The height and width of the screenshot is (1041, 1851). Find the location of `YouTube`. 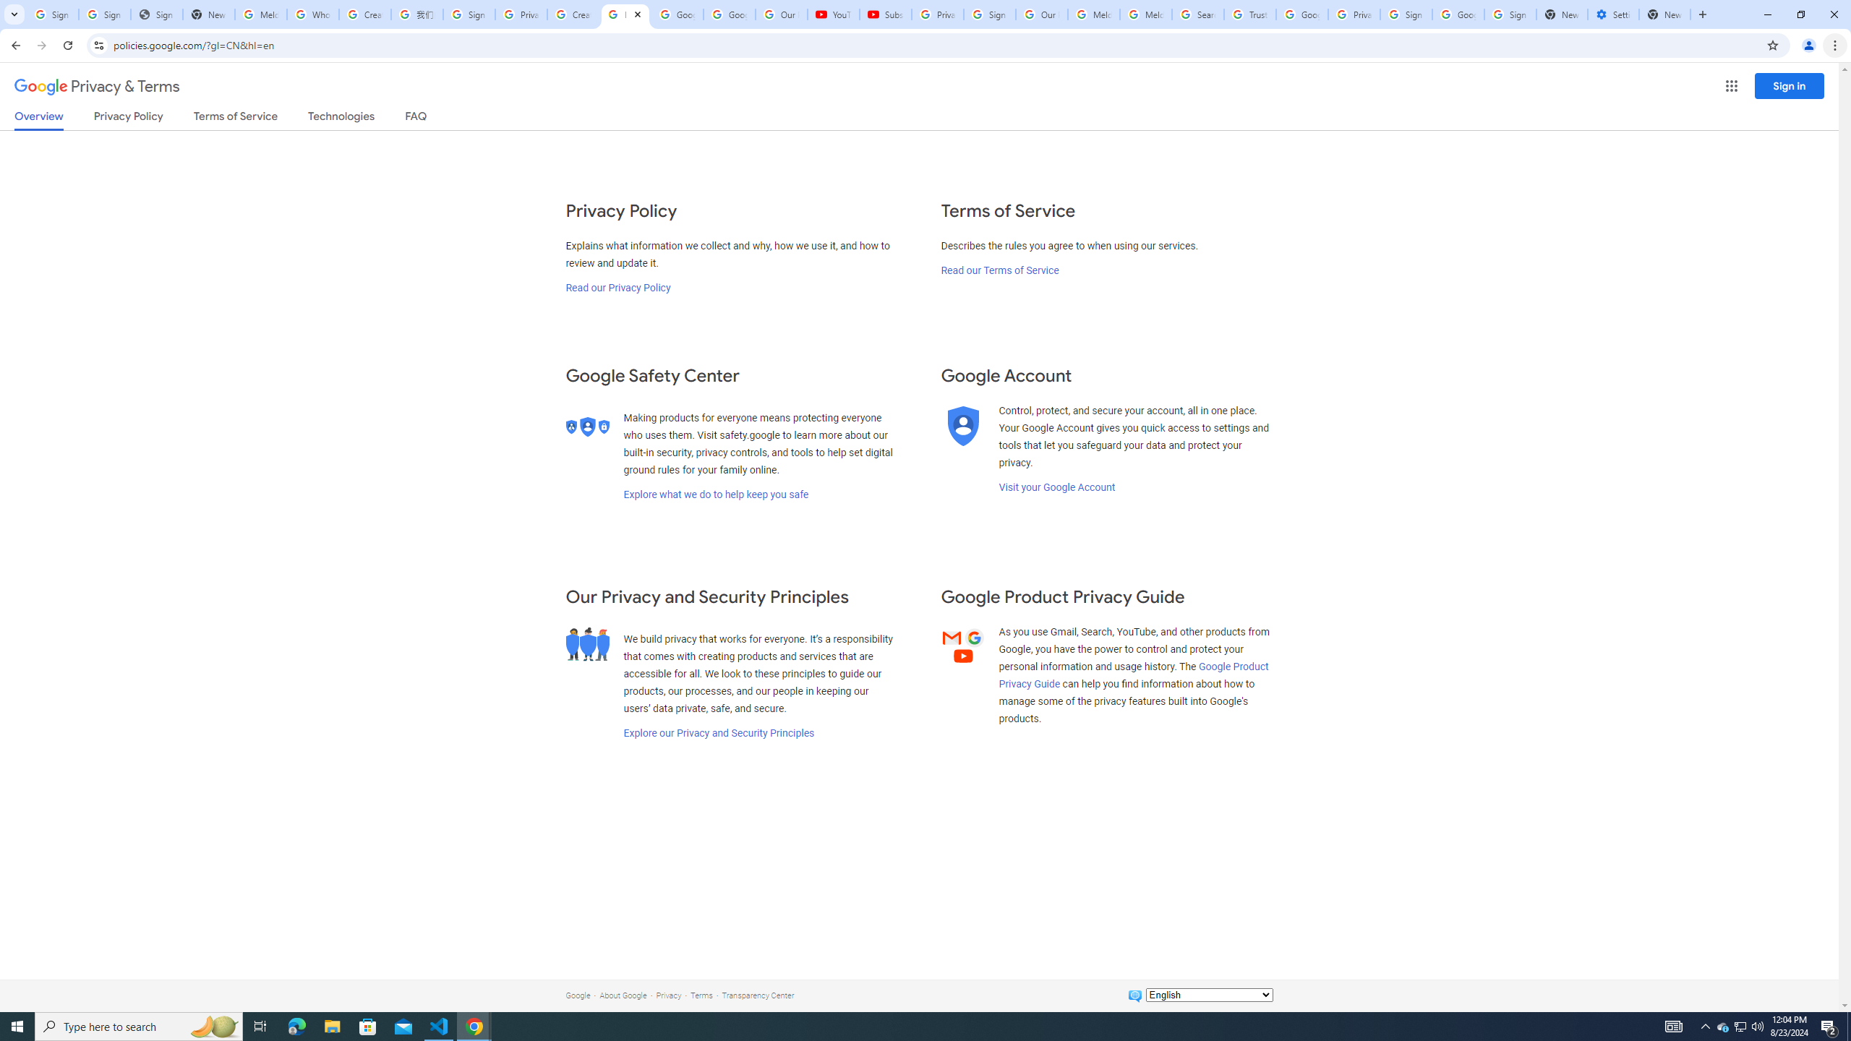

YouTube is located at coordinates (834, 14).